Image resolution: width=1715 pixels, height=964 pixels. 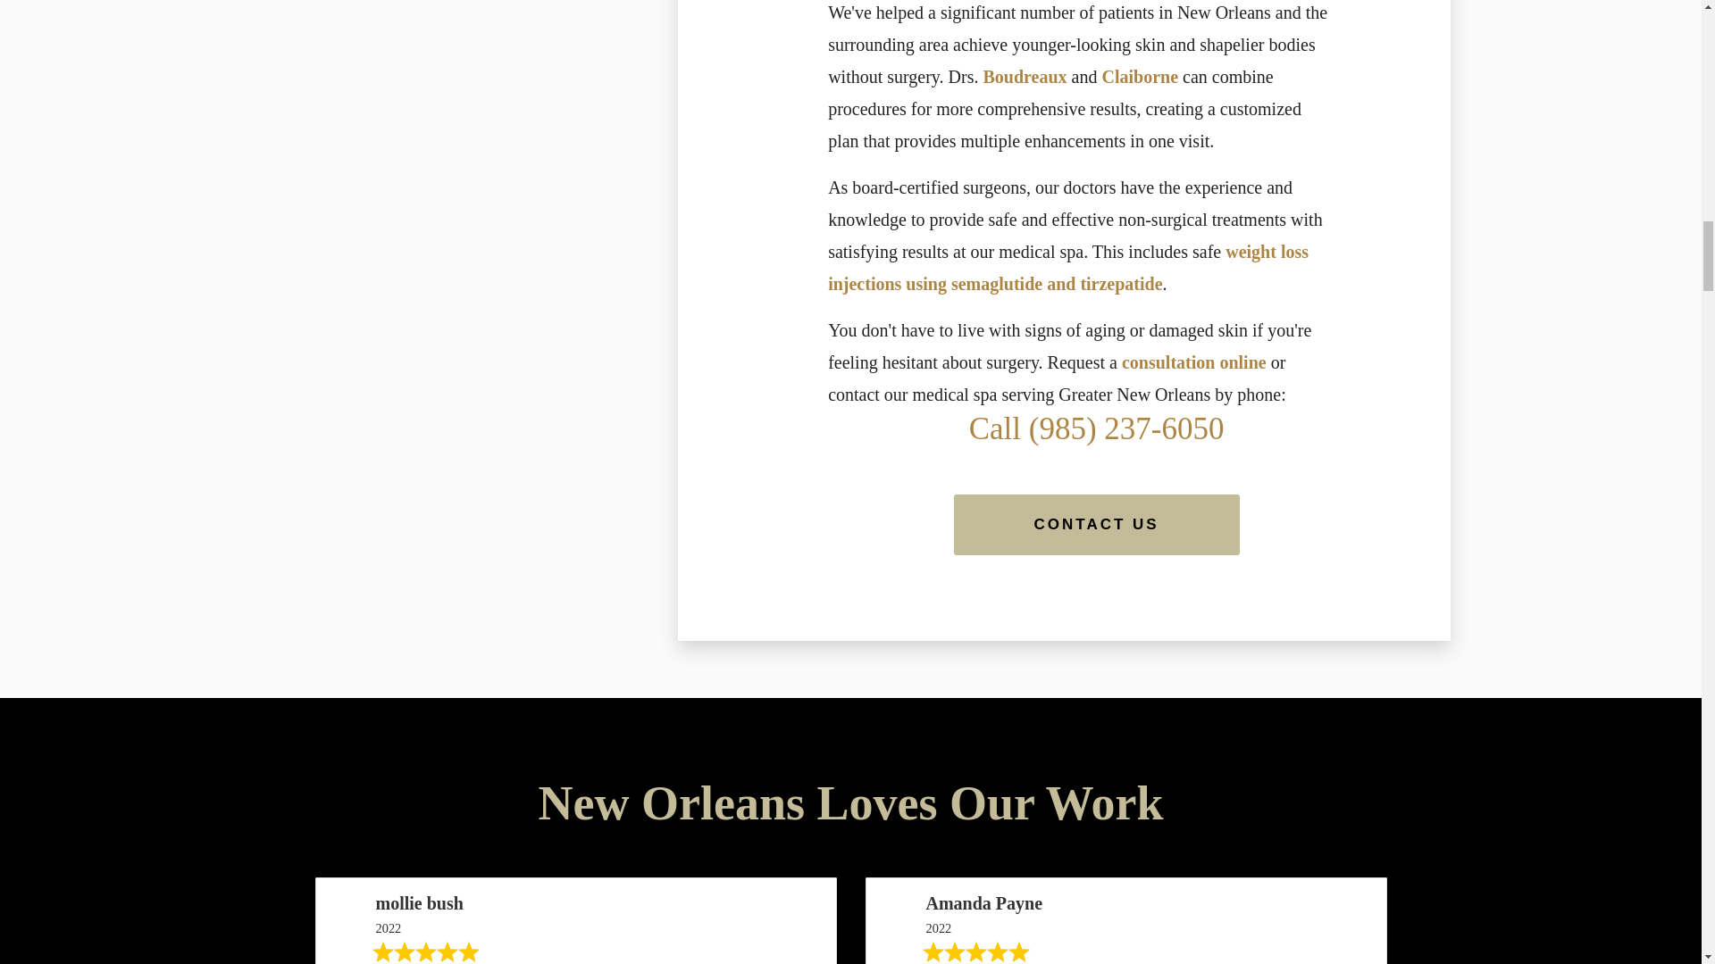 What do you see at coordinates (1025, 77) in the screenshot?
I see `Boudreaux` at bounding box center [1025, 77].